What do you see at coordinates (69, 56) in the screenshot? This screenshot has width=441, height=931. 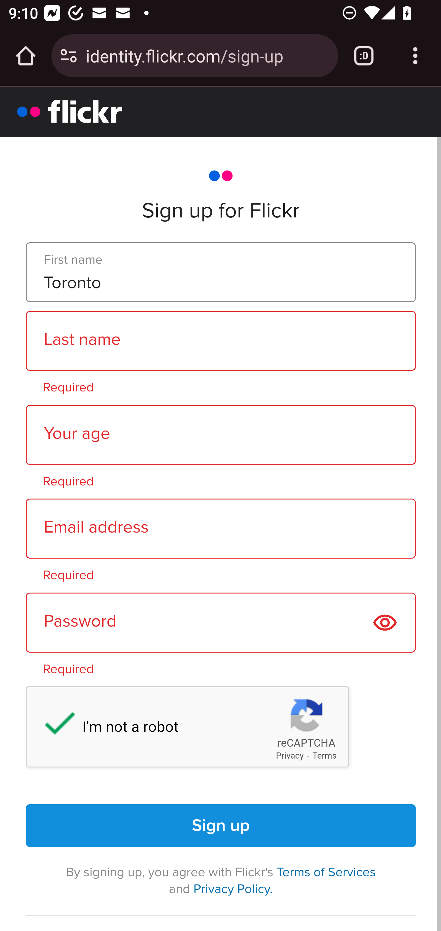 I see `Connection is secure` at bounding box center [69, 56].